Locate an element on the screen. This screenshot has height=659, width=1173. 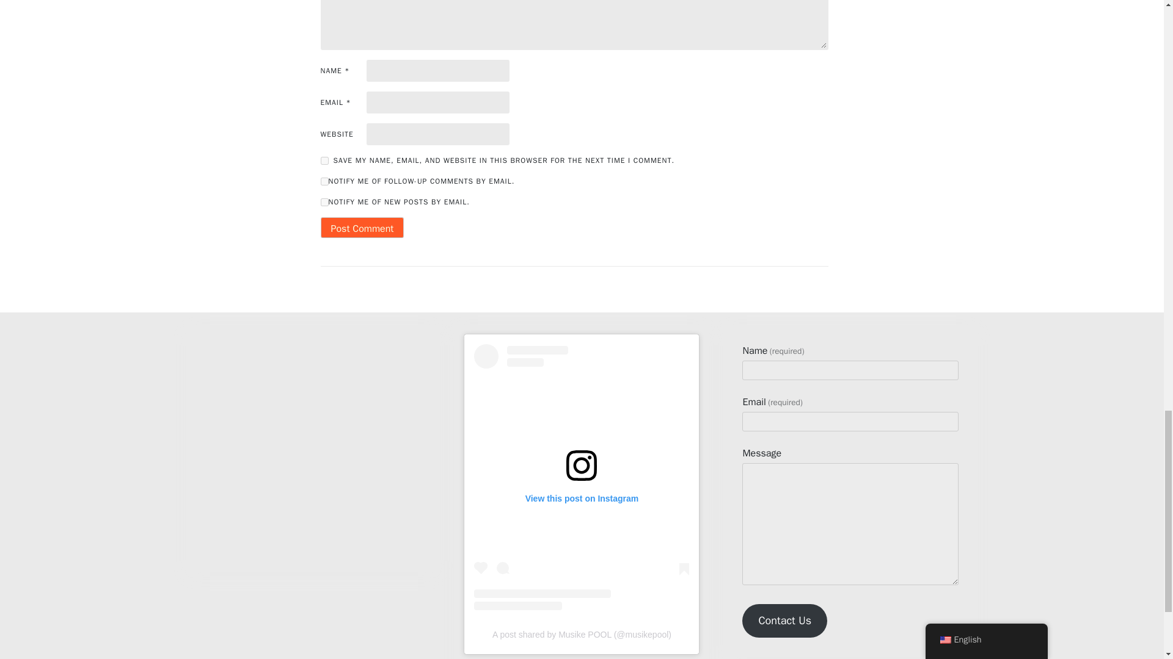
subscribe is located at coordinates (324, 181).